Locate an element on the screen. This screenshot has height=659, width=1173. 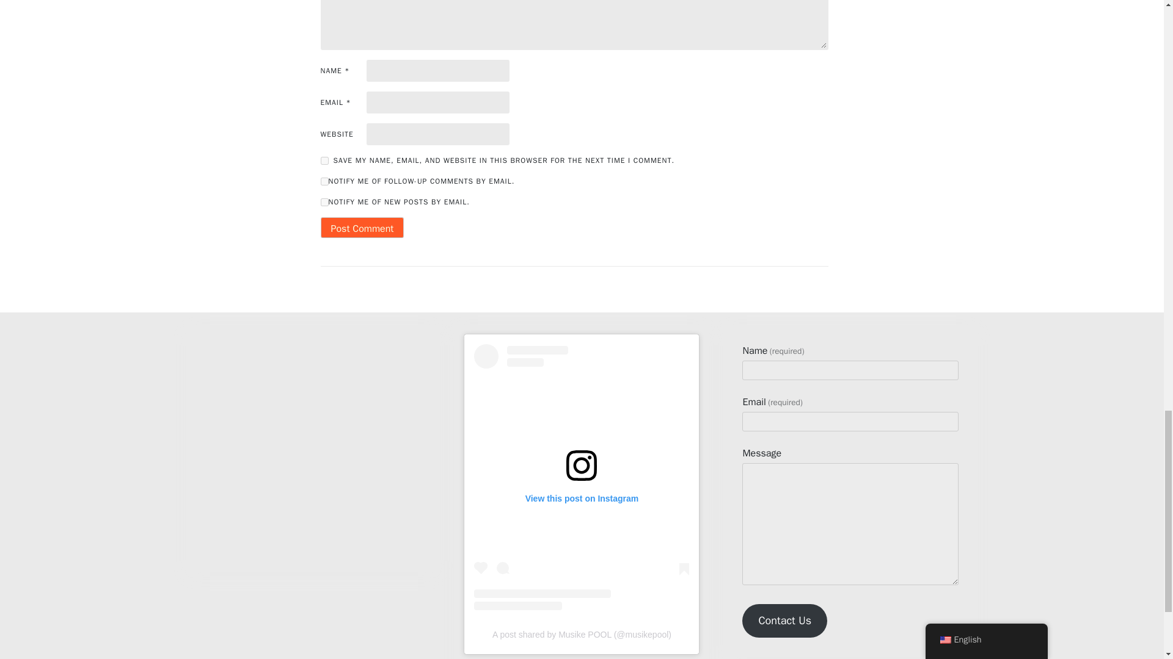
subscribe is located at coordinates (324, 181).